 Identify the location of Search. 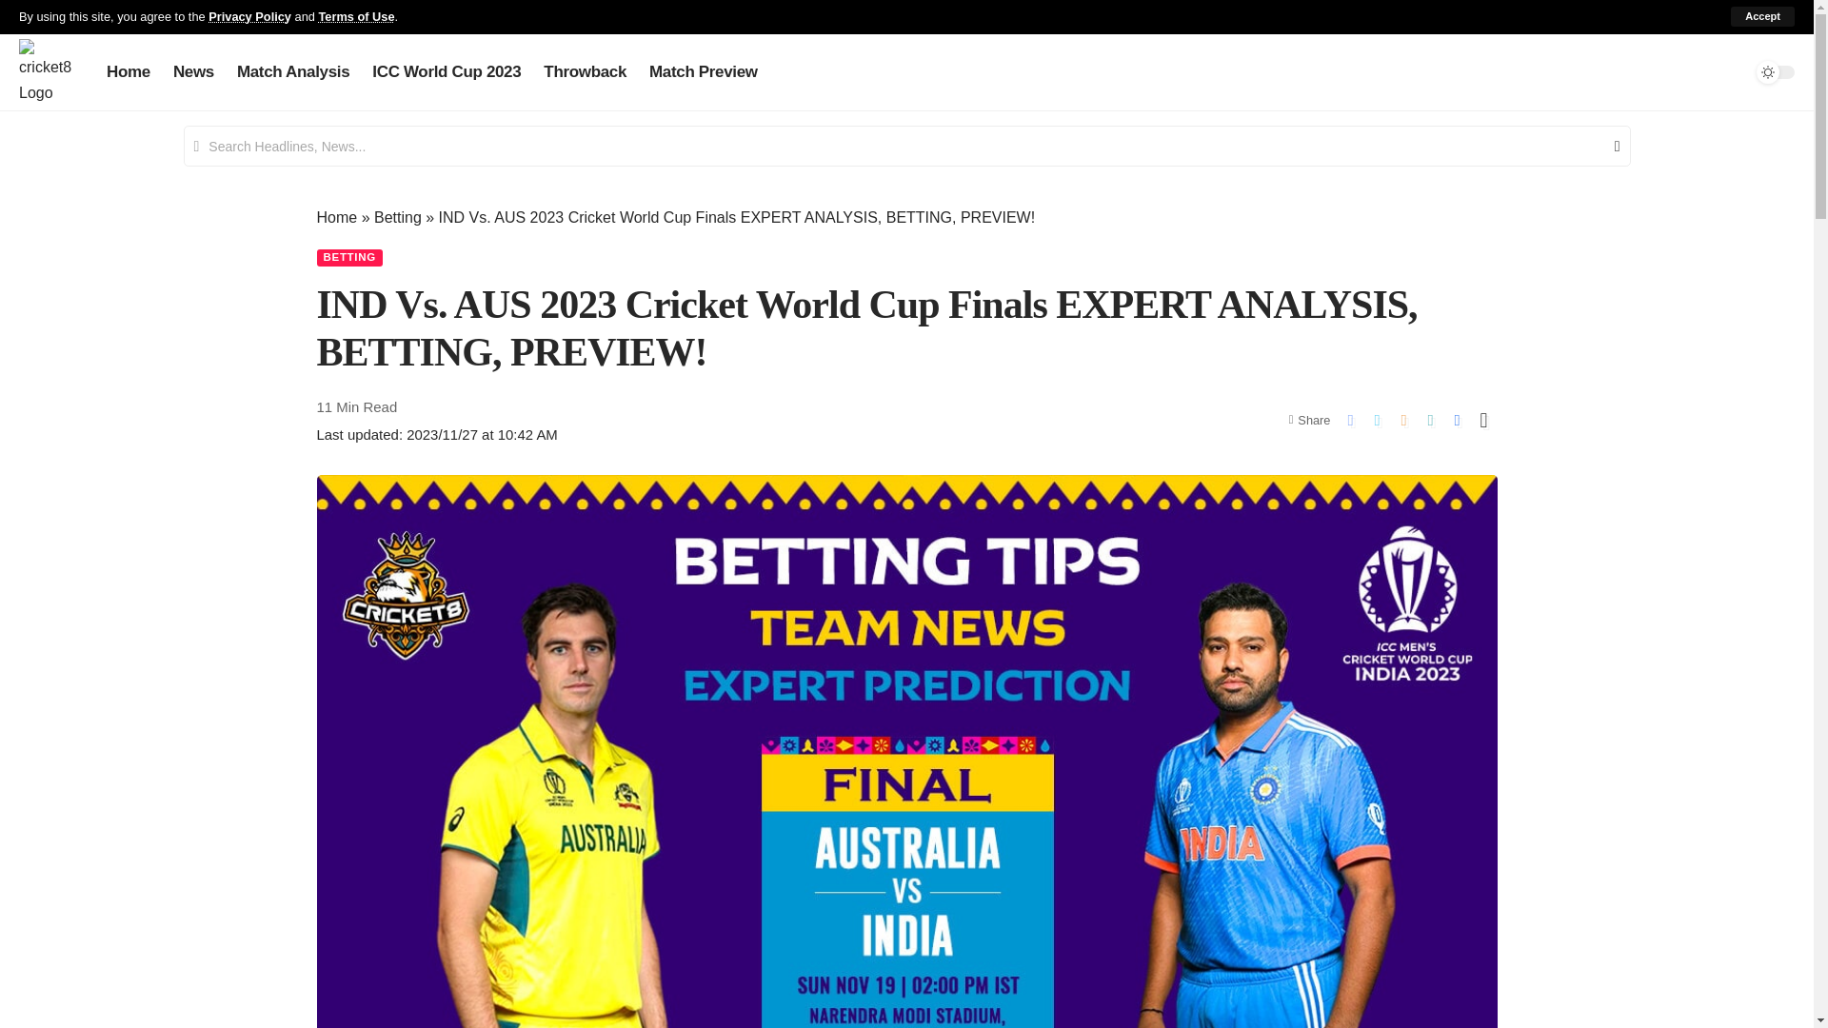
(1609, 146).